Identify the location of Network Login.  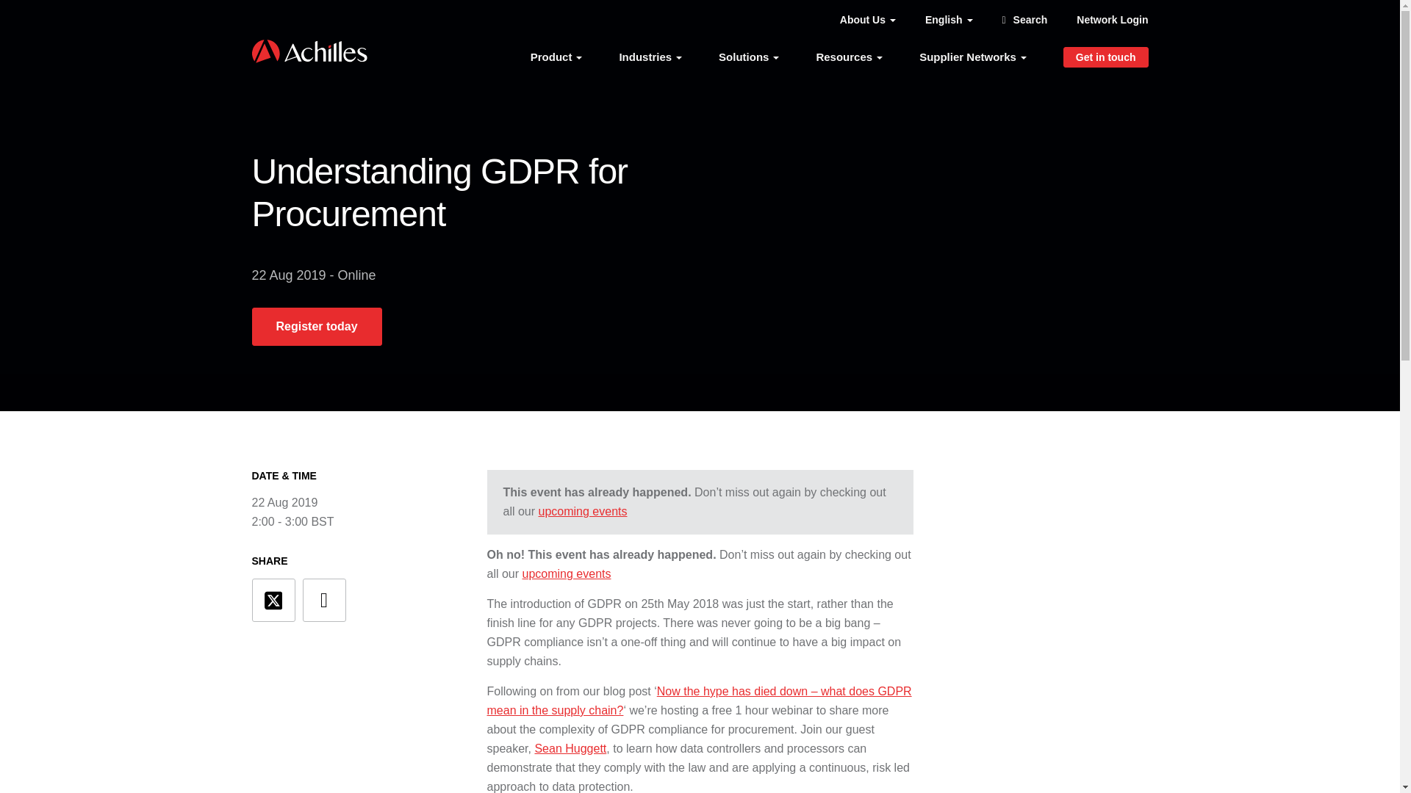
(1112, 19).